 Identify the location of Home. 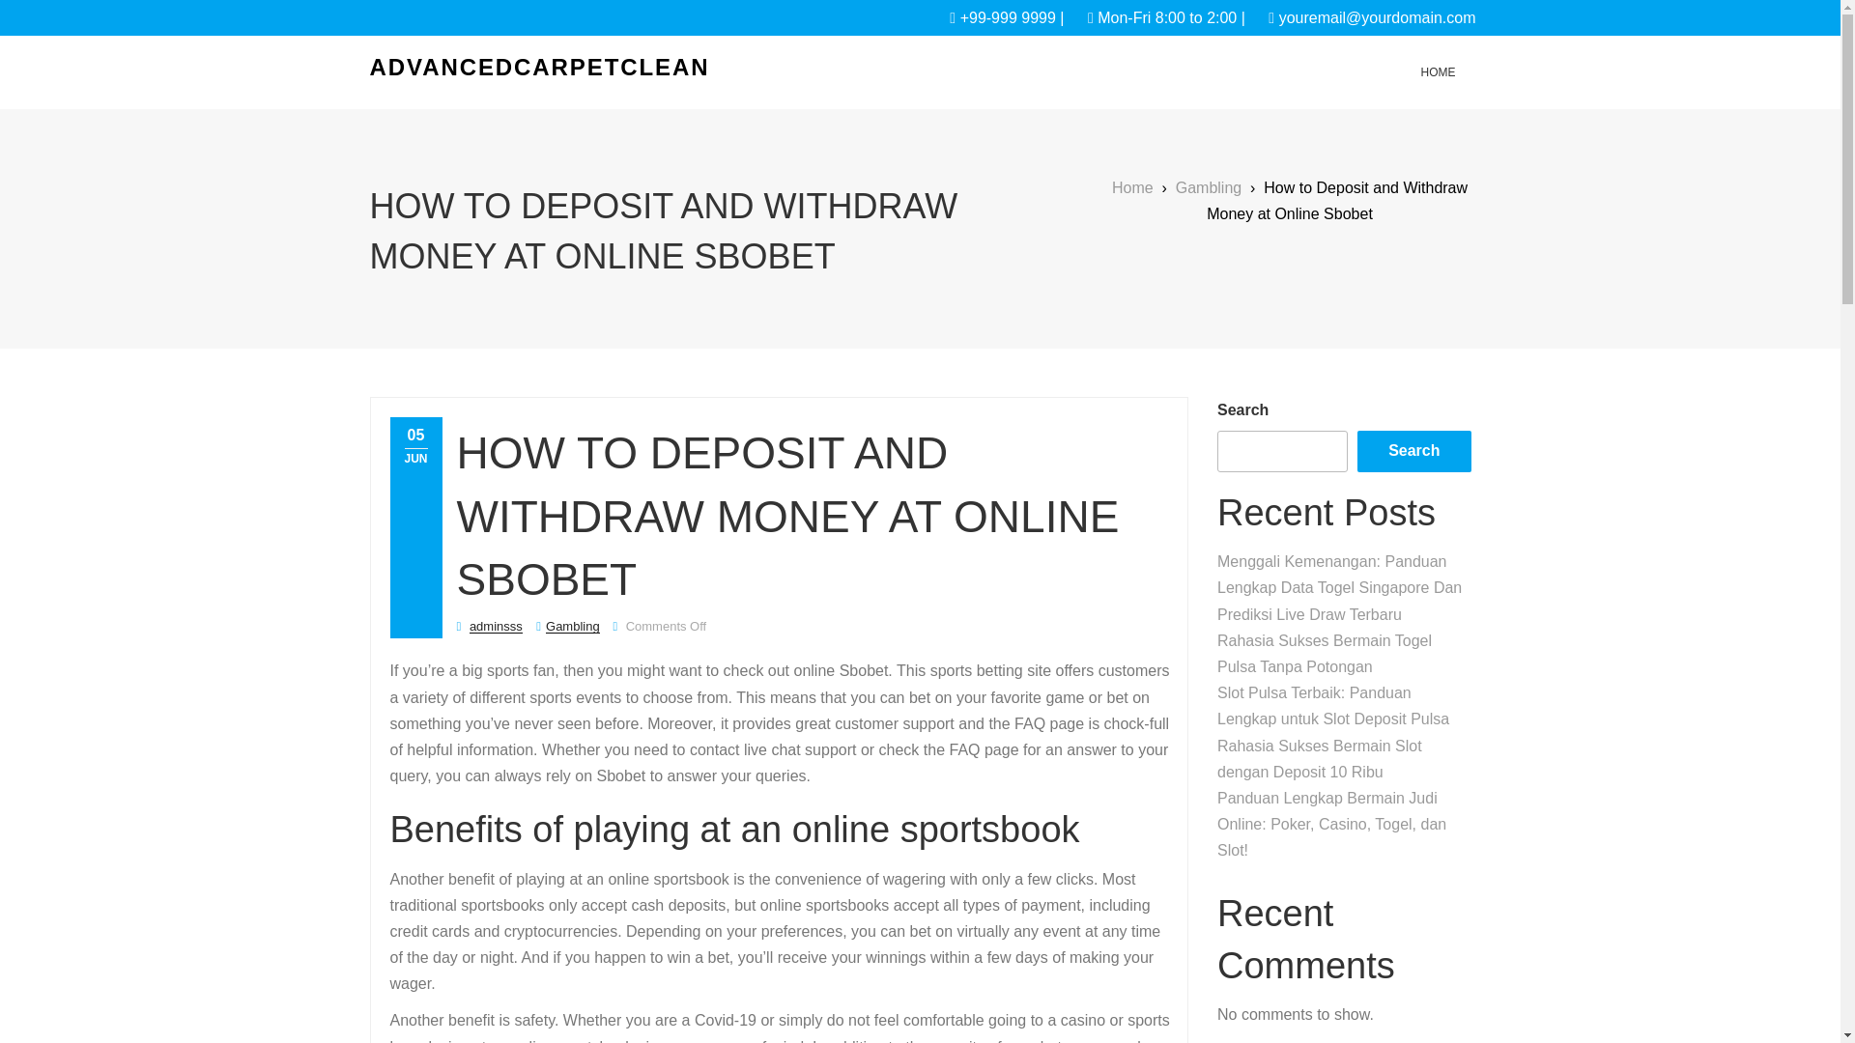
(1438, 71).